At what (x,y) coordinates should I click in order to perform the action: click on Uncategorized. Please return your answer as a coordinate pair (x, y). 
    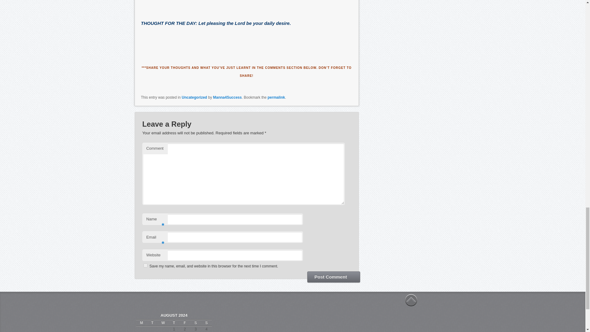
    Looking at the image, I should click on (194, 97).